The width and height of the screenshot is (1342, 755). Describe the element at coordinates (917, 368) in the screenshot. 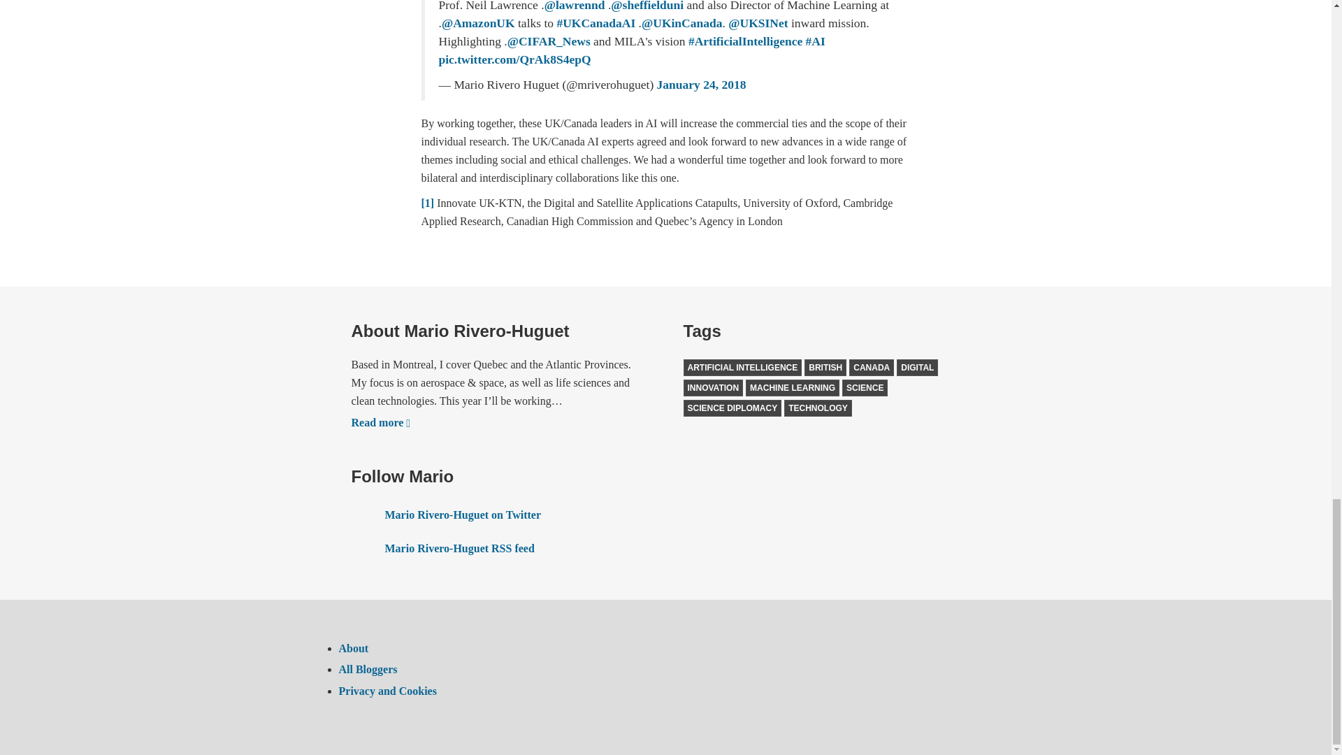

I see `digital Tag` at that location.